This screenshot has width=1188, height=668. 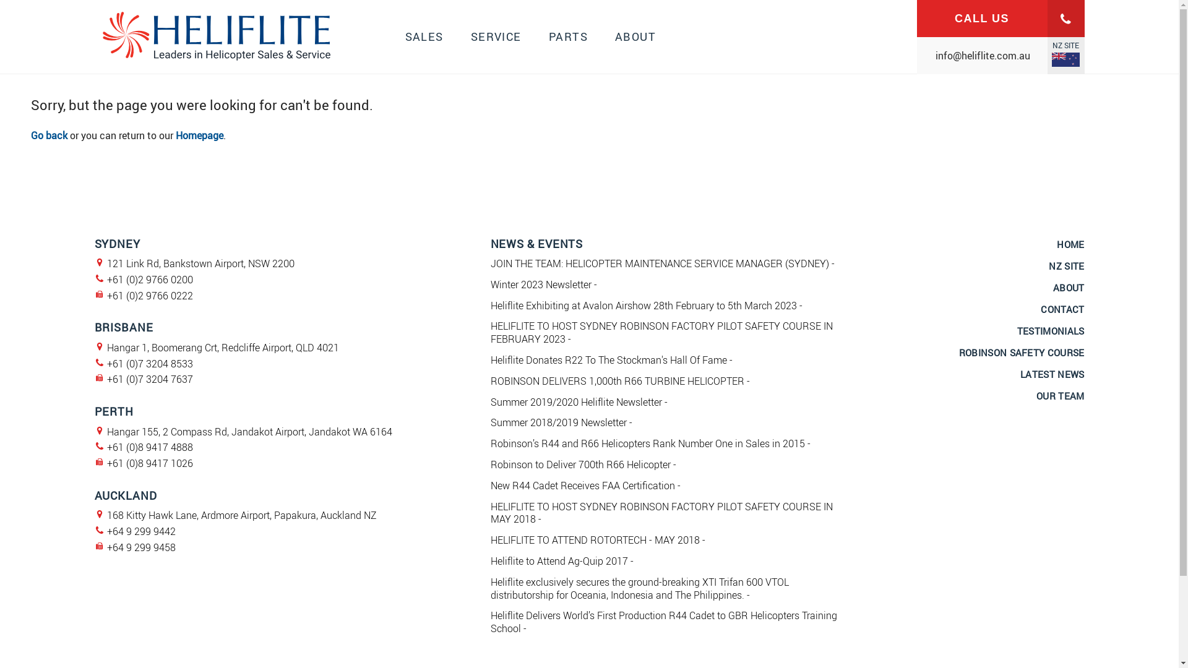 I want to click on +61 (0)2 9766 0200, so click(x=150, y=280).